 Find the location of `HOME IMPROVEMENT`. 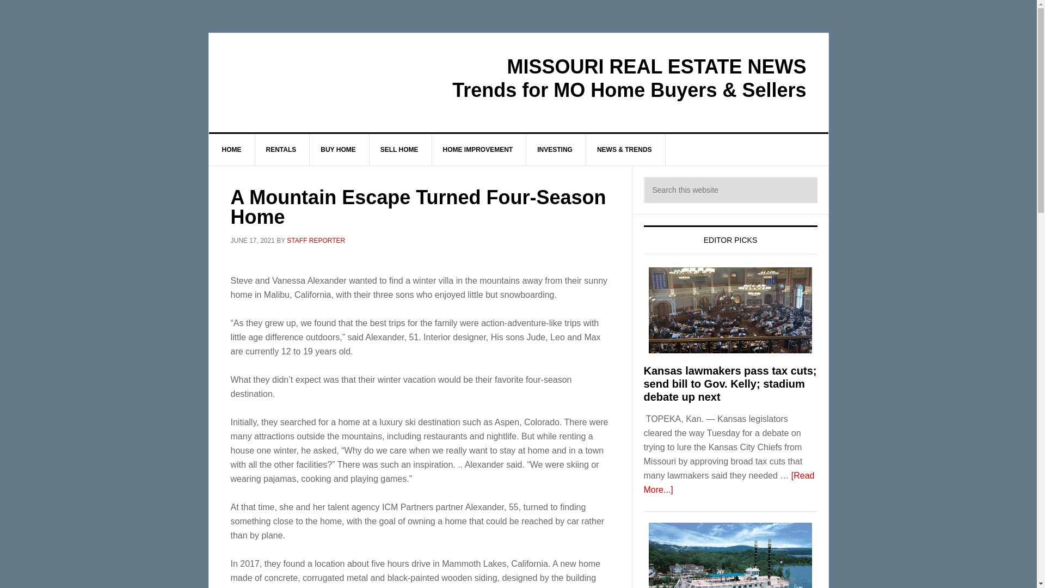

HOME IMPROVEMENT is located at coordinates (478, 149).